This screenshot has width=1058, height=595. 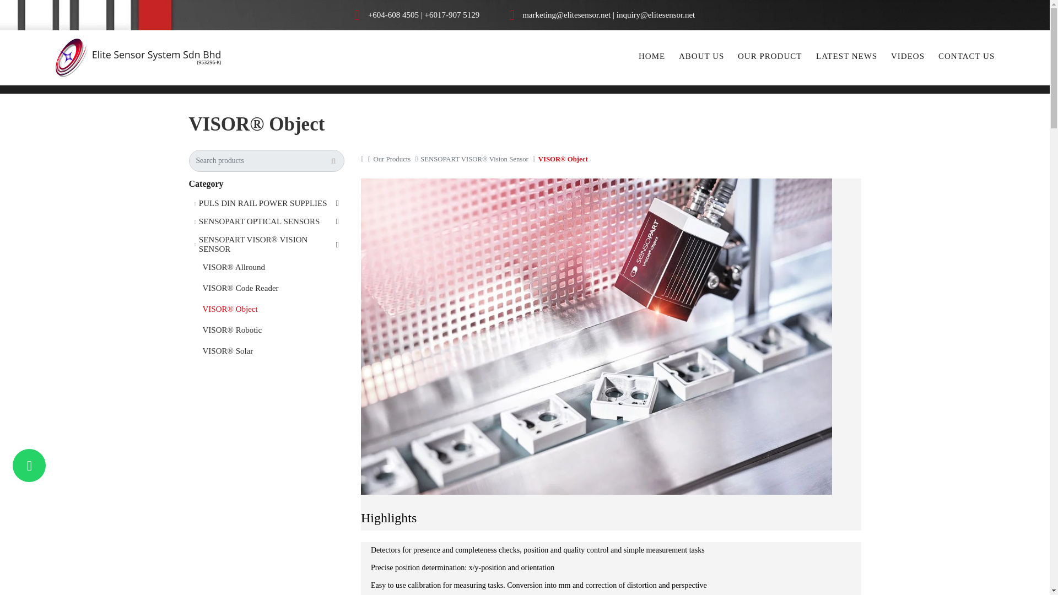 I want to click on Videos, so click(x=908, y=57).